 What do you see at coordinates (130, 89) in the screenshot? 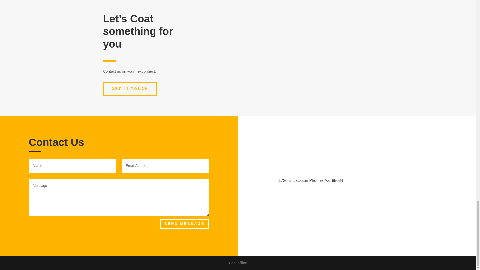
I see `GET IN TOUCH` at bounding box center [130, 89].